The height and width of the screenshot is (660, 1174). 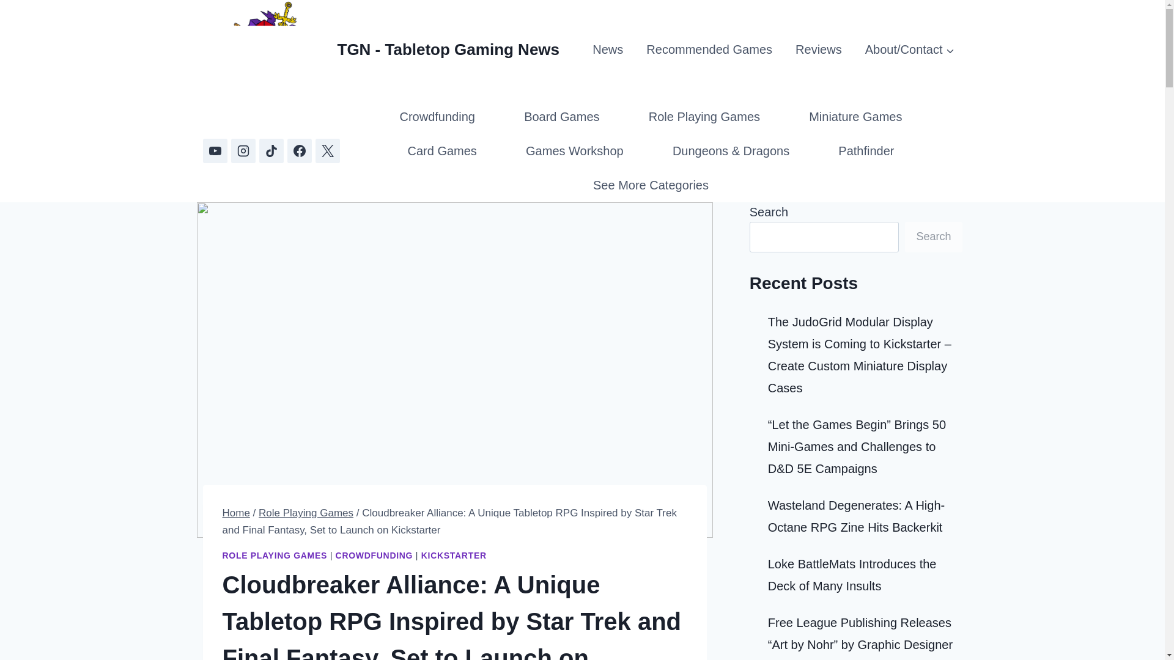 What do you see at coordinates (574, 151) in the screenshot?
I see `Games Workshop` at bounding box center [574, 151].